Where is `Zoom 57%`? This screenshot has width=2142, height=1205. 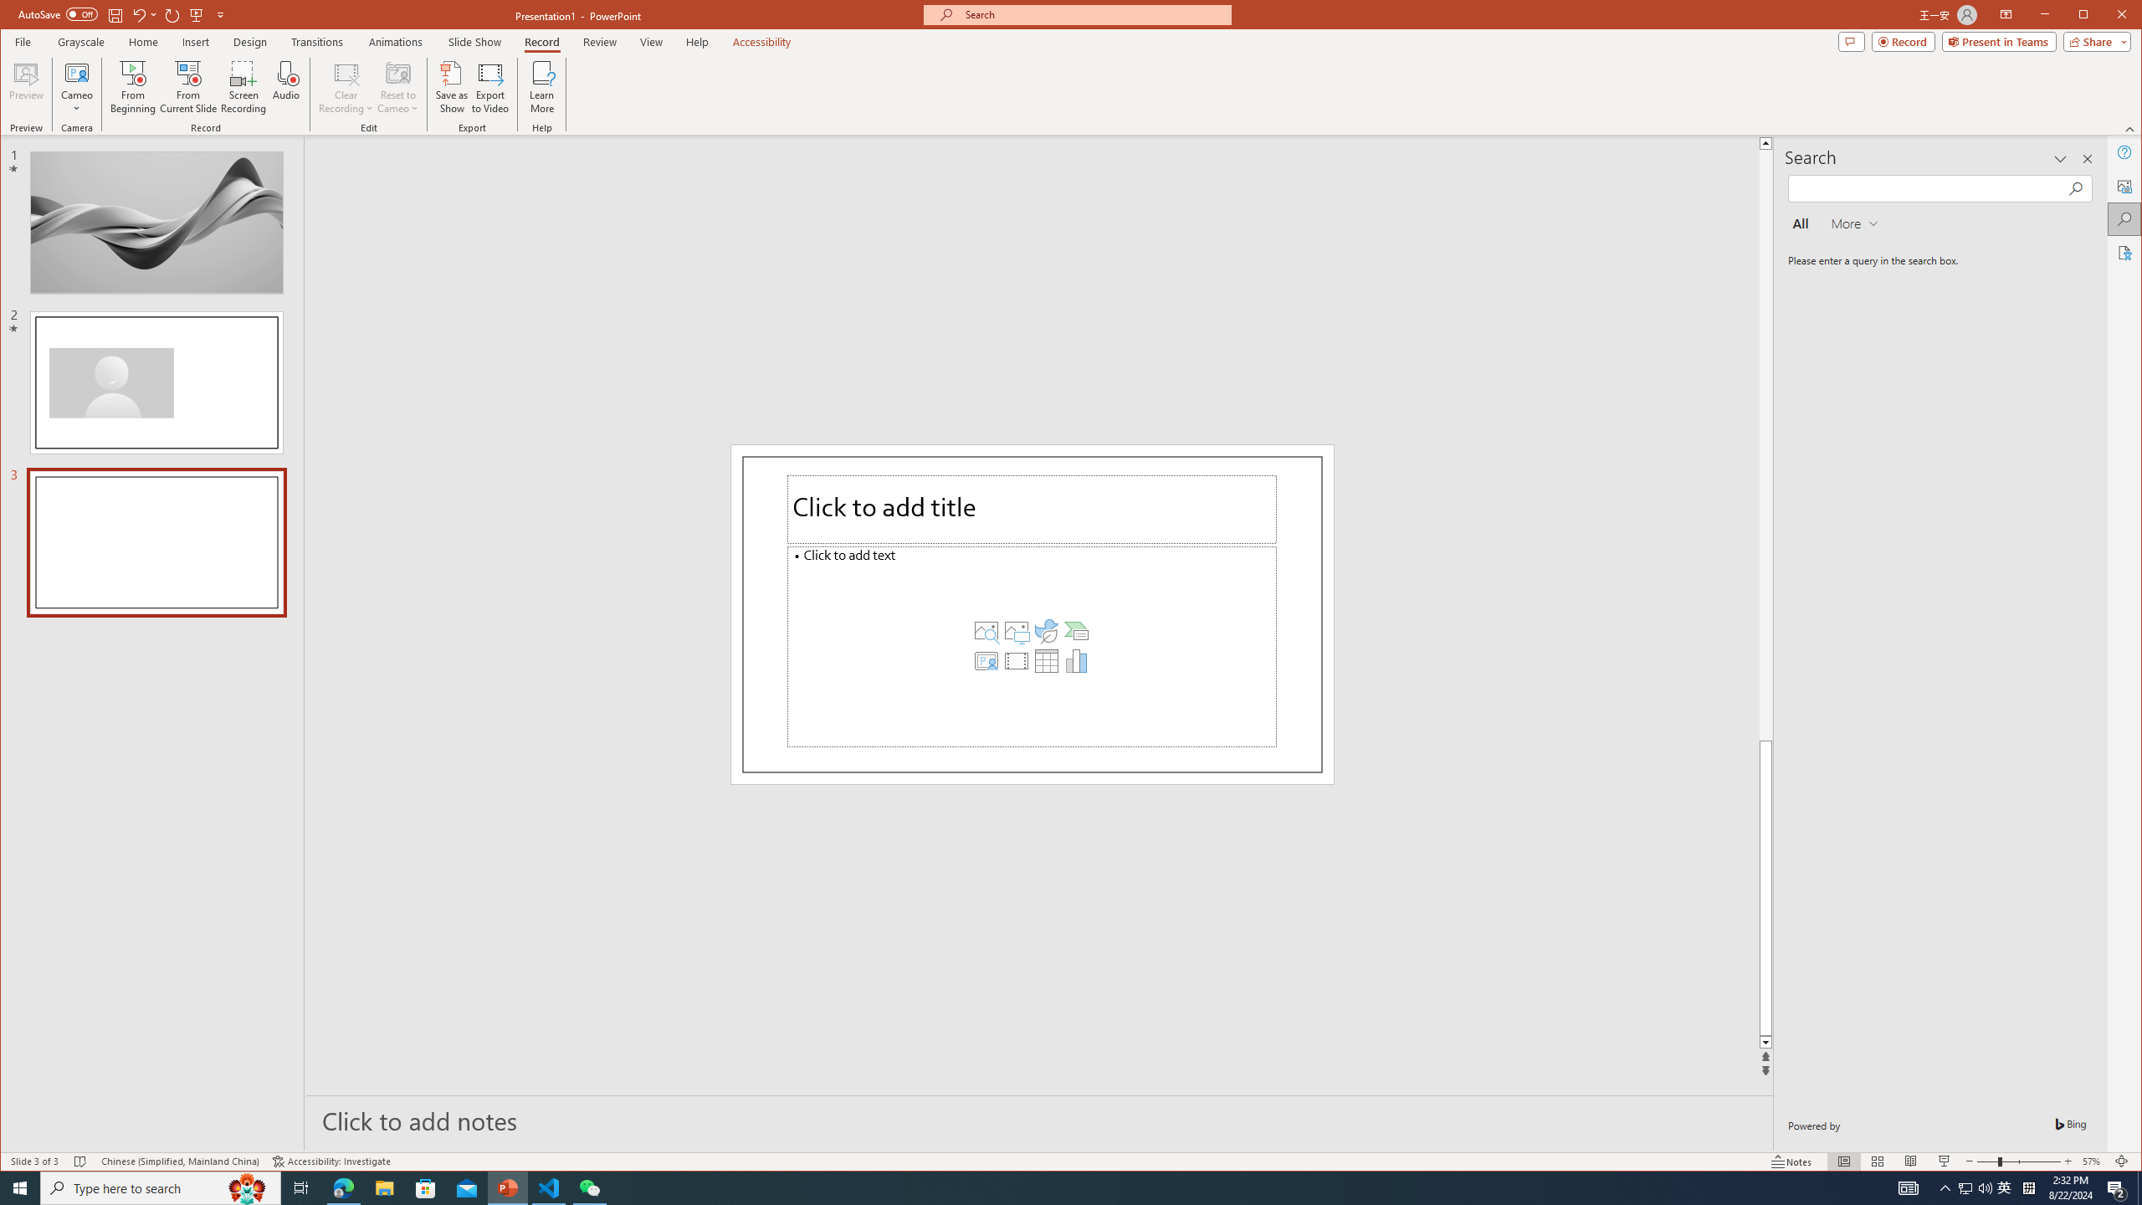 Zoom 57% is located at coordinates (2093, 1161).